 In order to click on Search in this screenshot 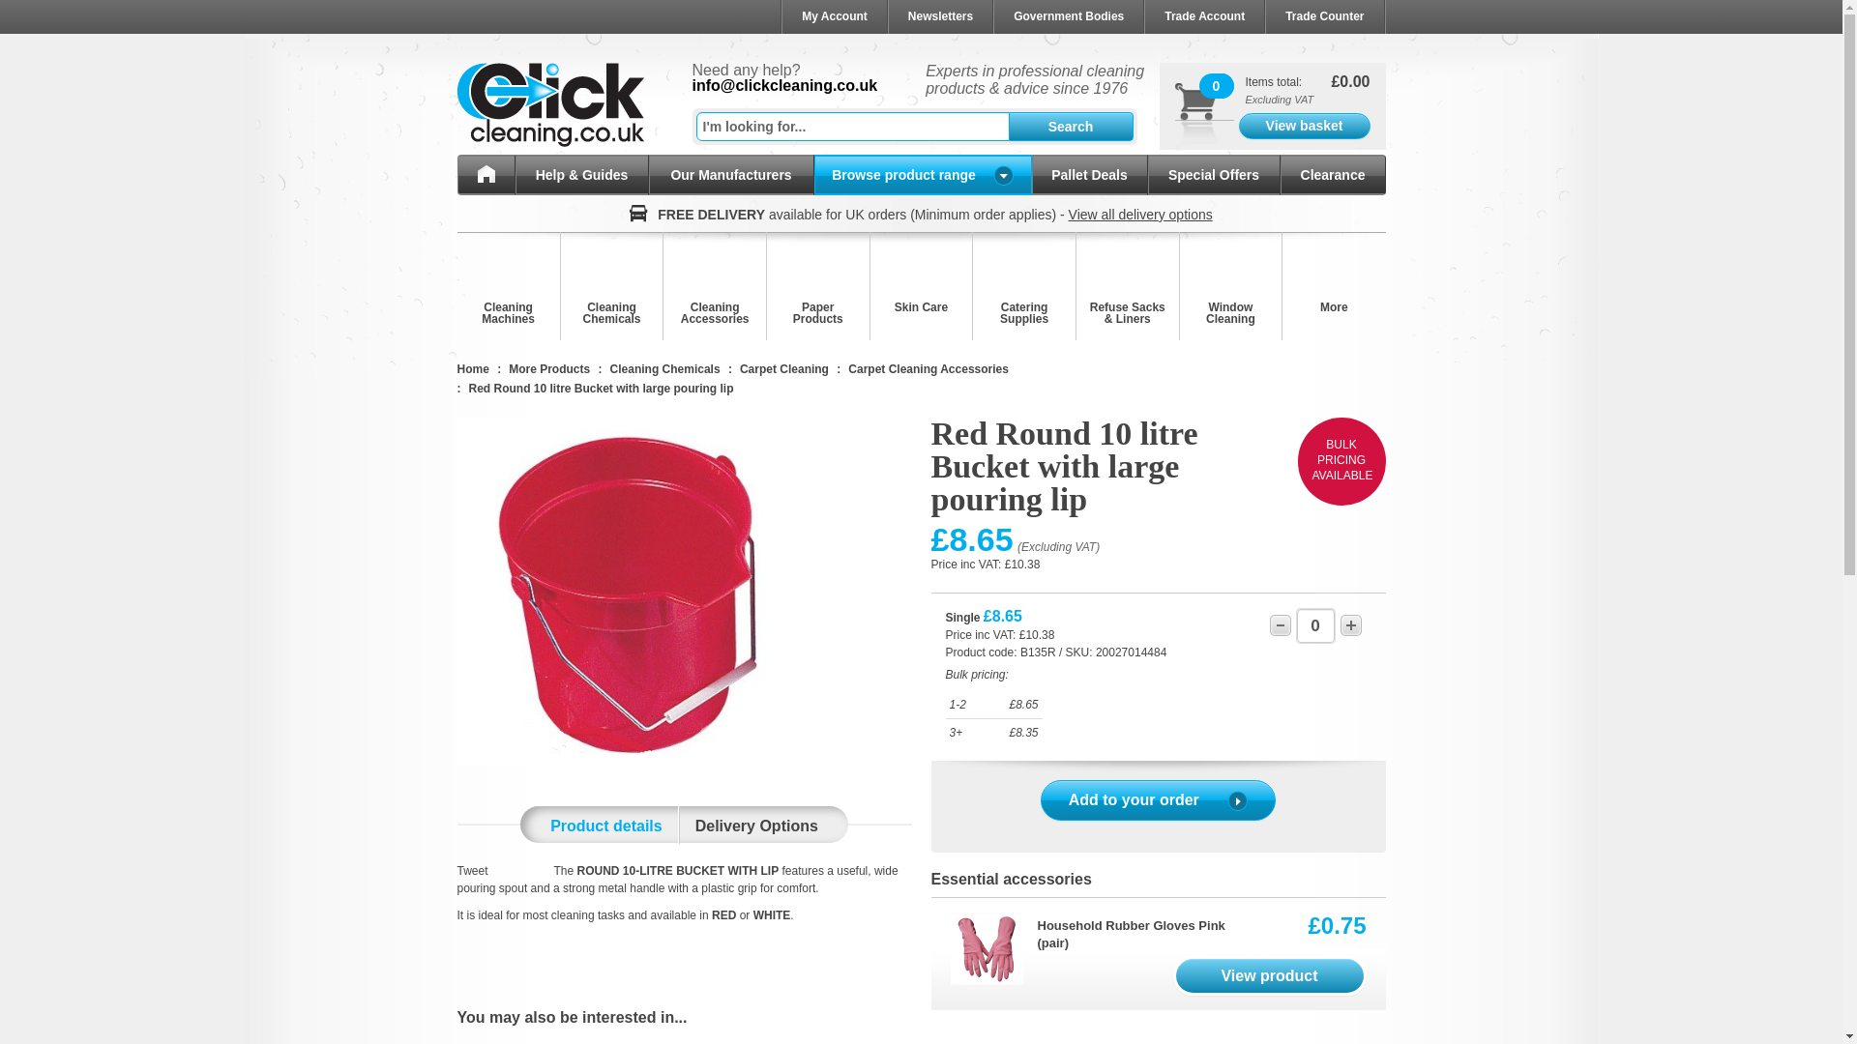, I will do `click(1070, 126)`.